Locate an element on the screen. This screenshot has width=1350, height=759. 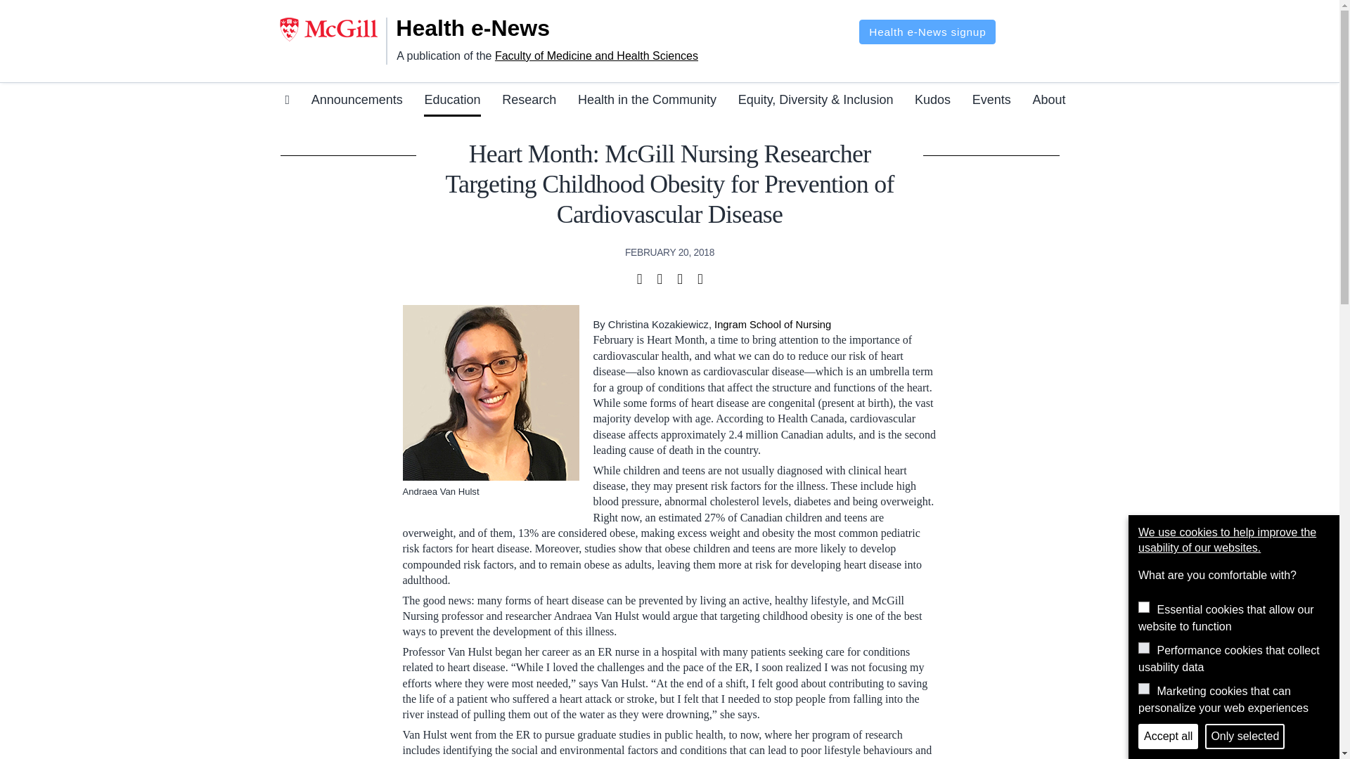
Health e-News is located at coordinates (491, 28).